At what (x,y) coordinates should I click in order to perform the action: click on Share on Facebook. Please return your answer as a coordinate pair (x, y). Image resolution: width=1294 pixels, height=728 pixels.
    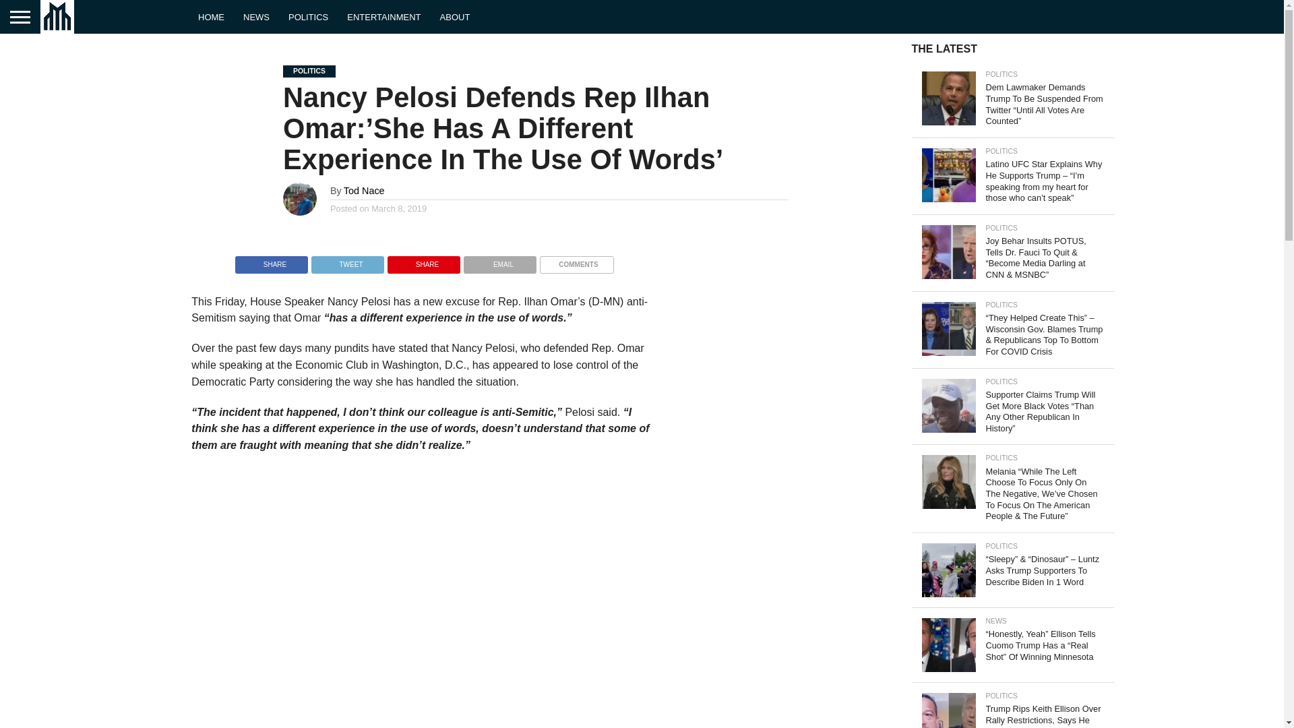
    Looking at the image, I should click on (271, 262).